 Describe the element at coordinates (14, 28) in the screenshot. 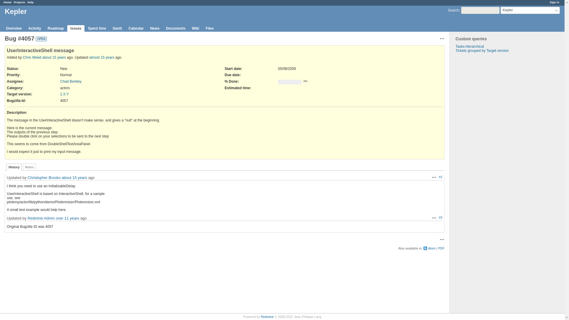

I see `Overview` at that location.